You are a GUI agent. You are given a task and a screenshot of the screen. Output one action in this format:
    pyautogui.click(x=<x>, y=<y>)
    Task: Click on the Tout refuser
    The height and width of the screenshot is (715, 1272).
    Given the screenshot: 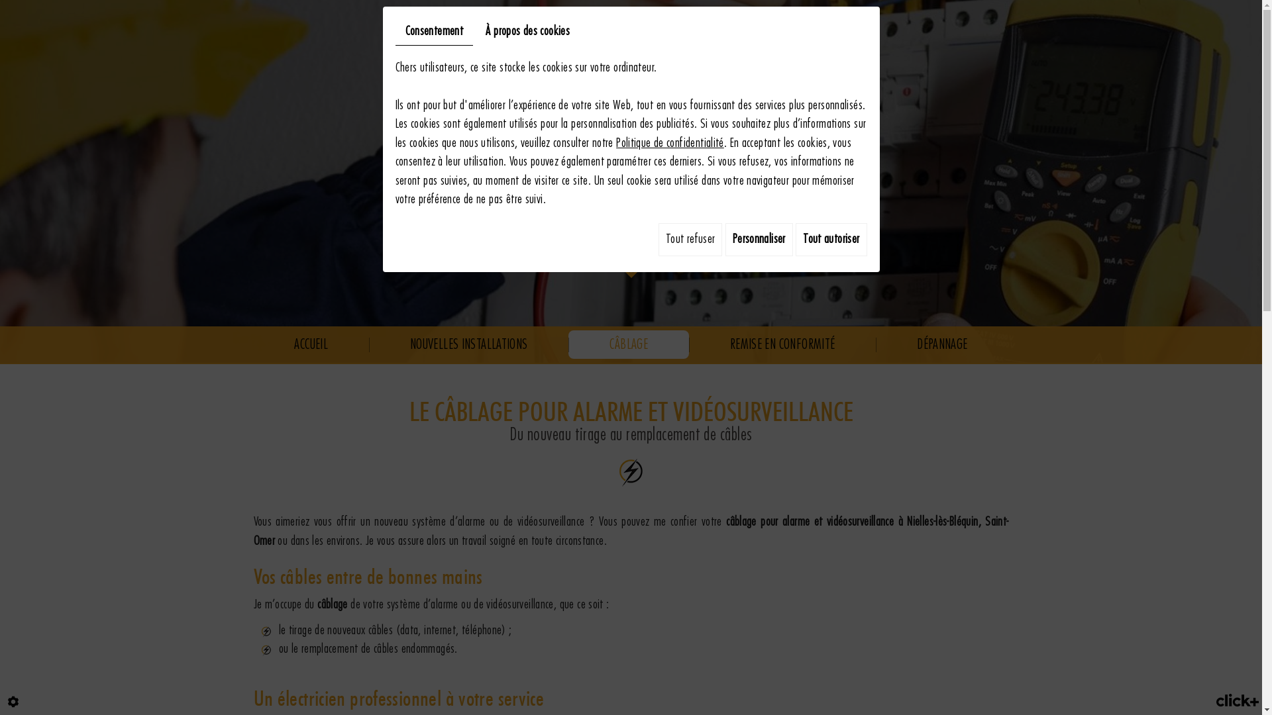 What is the action you would take?
    pyautogui.click(x=690, y=240)
    